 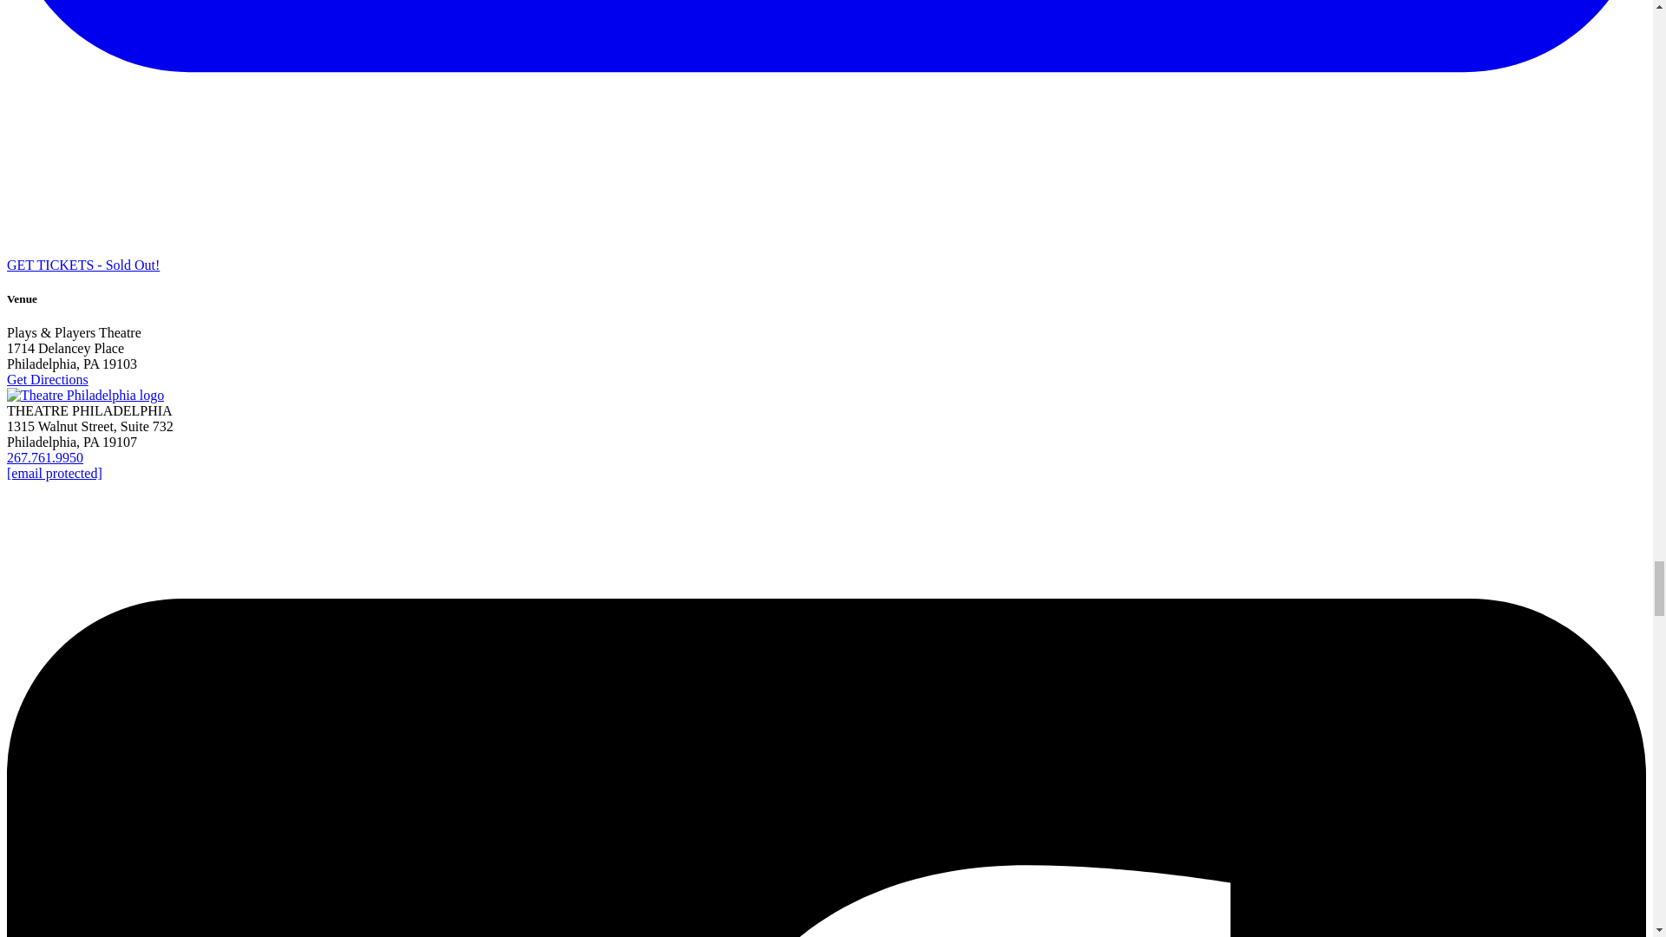 What do you see at coordinates (47, 379) in the screenshot?
I see `Get Directions` at bounding box center [47, 379].